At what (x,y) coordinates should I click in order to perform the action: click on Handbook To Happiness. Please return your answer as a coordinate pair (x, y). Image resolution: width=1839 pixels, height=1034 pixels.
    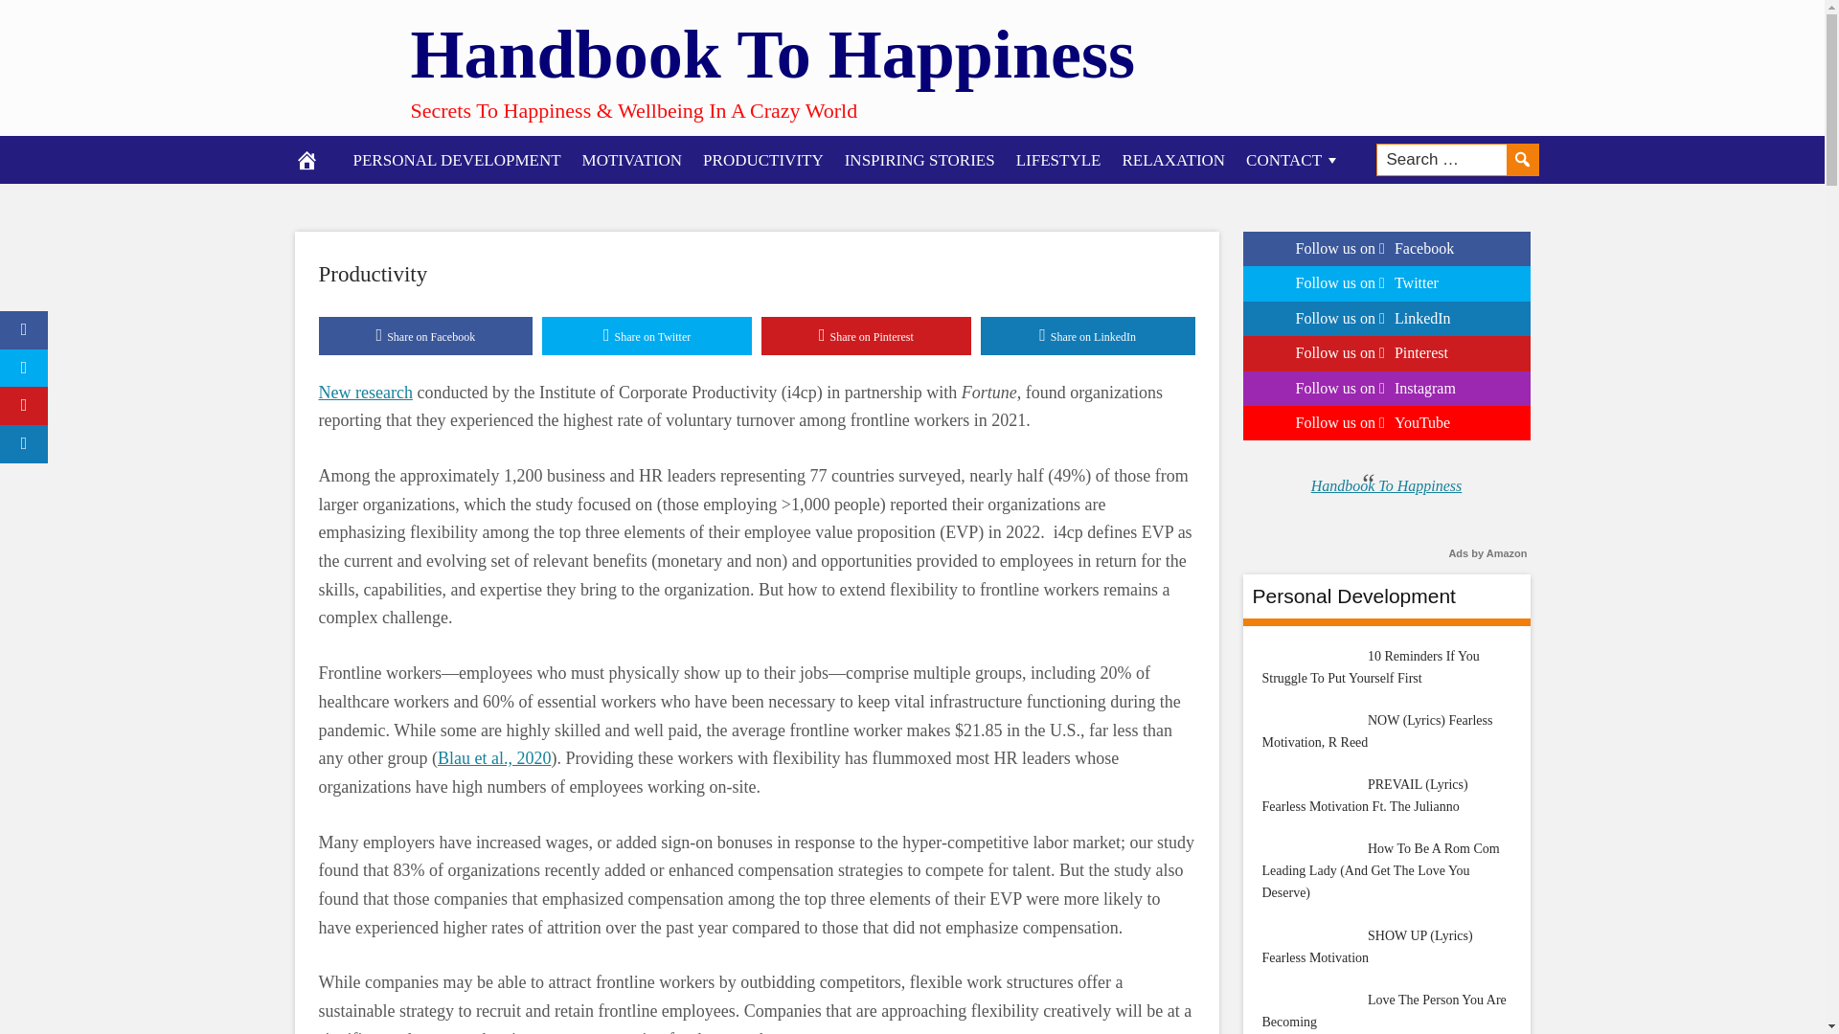
    Looking at the image, I should click on (772, 54).